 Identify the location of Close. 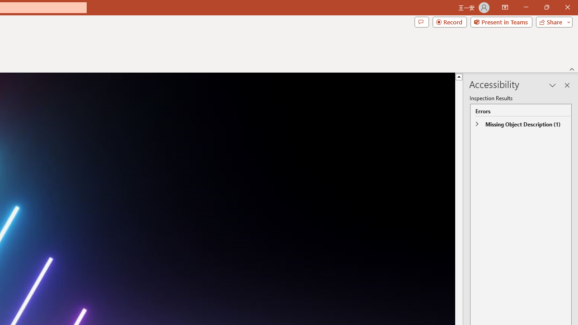
(567, 7).